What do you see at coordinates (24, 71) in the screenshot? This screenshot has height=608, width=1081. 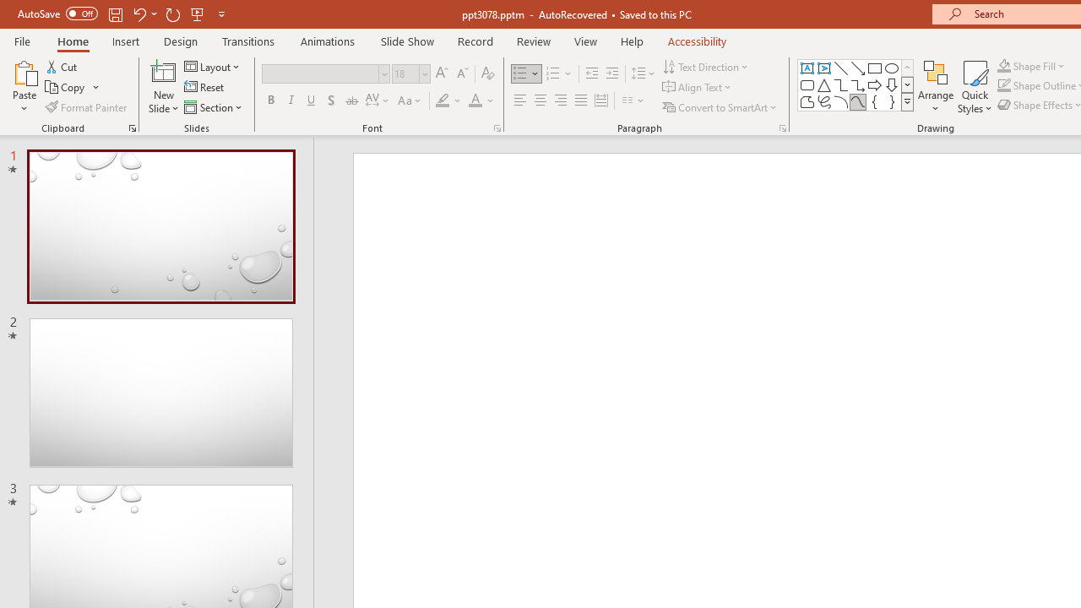 I see `Paste` at bounding box center [24, 71].